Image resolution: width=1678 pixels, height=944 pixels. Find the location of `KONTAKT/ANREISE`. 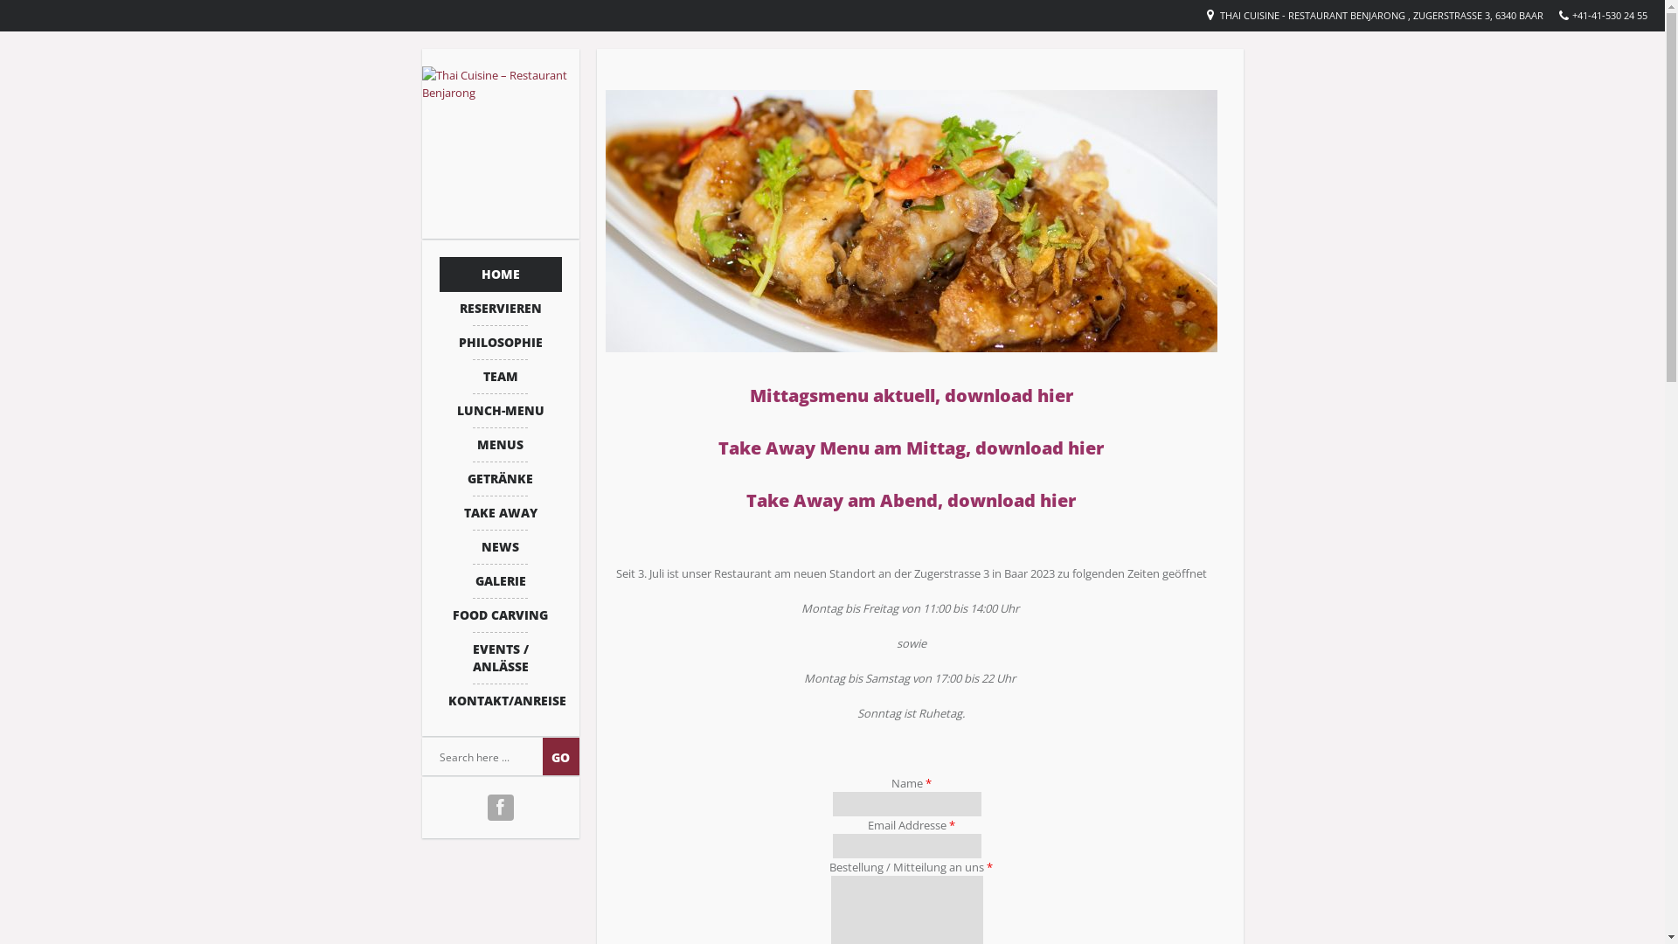

KONTAKT/ANREISE is located at coordinates (500, 701).